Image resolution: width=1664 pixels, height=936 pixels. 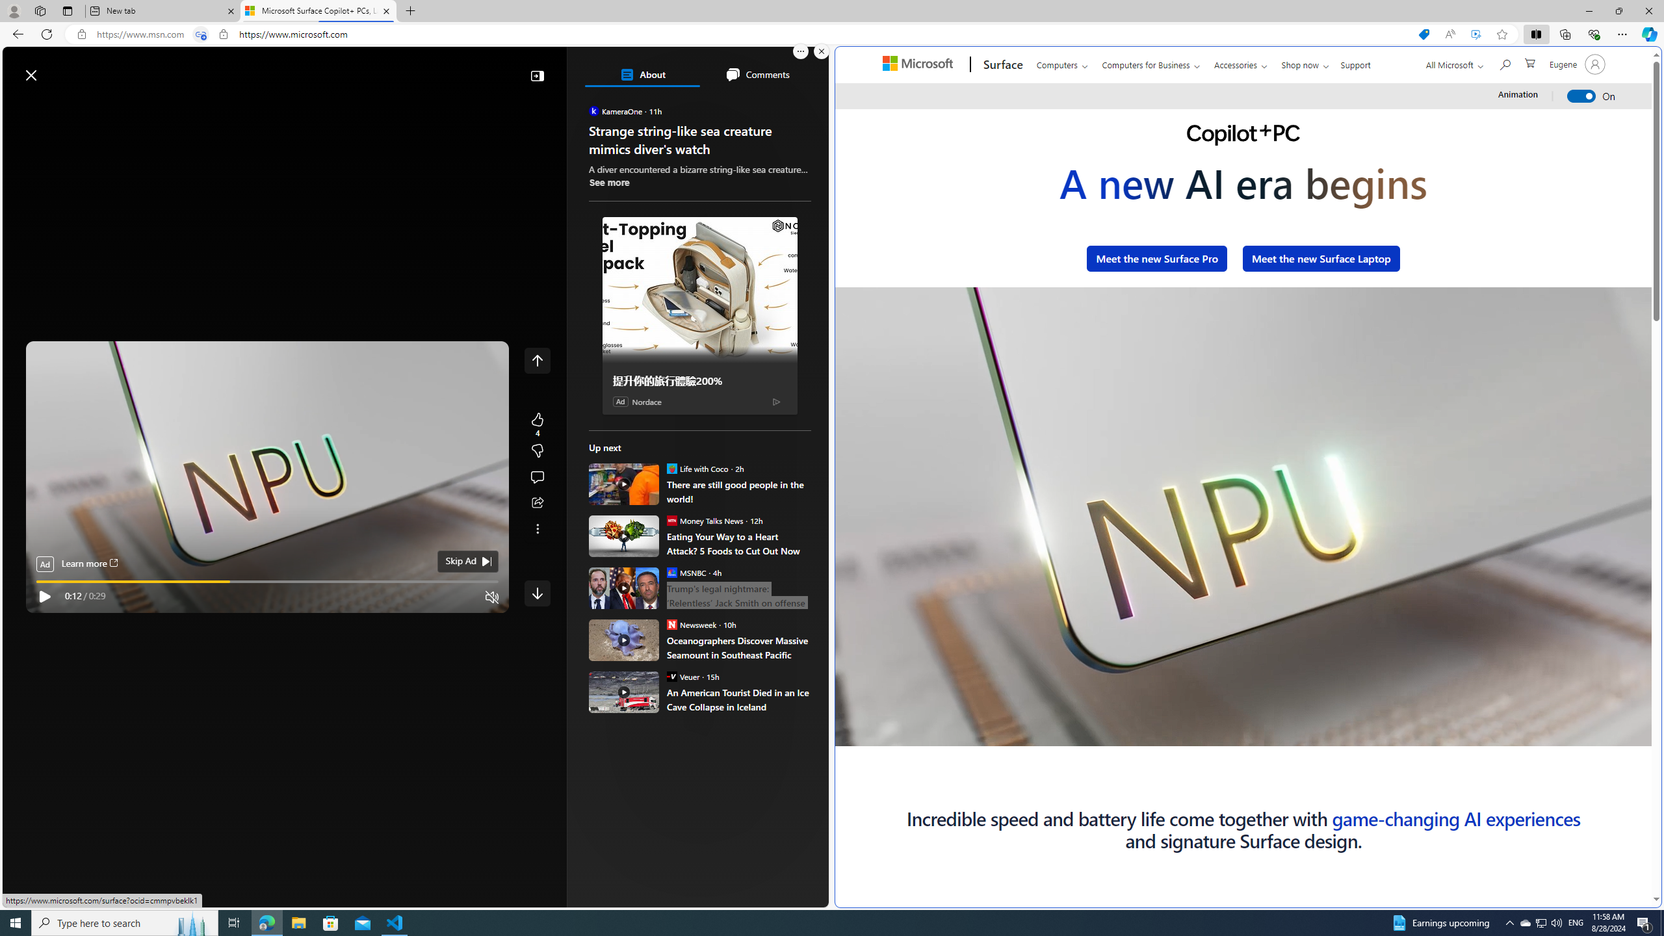 I want to click on Shopping in Microsoft Edge, so click(x=1423, y=34).